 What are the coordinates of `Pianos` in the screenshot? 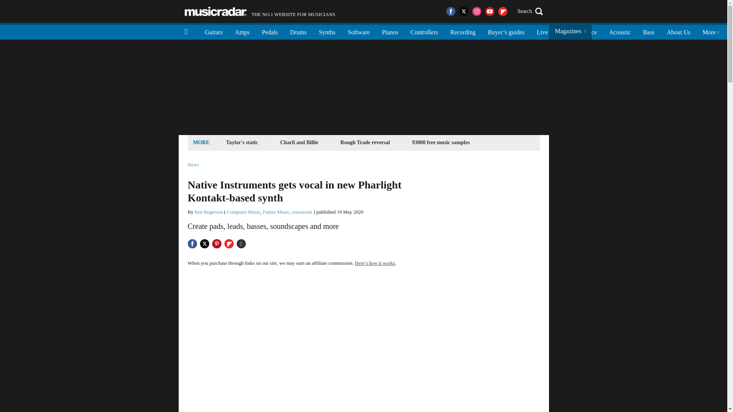 It's located at (390, 31).